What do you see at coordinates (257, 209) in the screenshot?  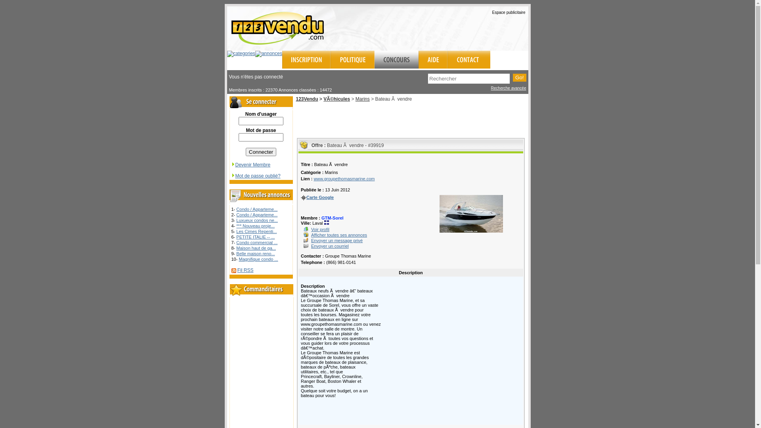 I see `Condo / Apparteme...` at bounding box center [257, 209].